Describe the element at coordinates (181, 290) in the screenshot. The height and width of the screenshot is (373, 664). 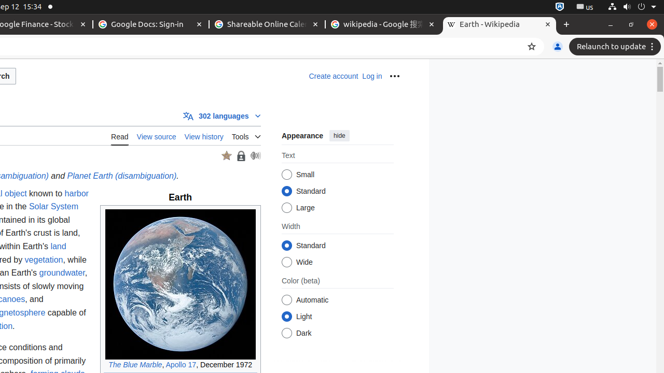
I see `Photograph of Earth taken by the Apollo 17 mission. The Arabian peninsula, Africa and Madagascar lie in the upper half of the disc, whereas Antarctica is at the bottom. The Blue Marble, Apollo 17, December 1972` at that location.